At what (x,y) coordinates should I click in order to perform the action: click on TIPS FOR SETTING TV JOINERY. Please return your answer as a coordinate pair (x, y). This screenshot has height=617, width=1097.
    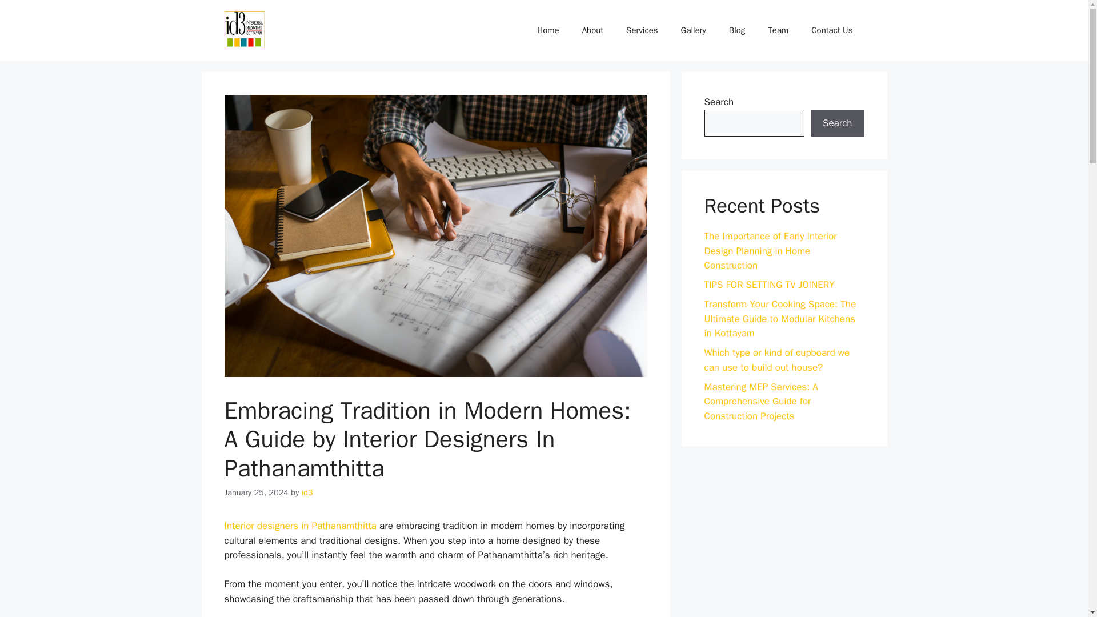
    Looking at the image, I should click on (769, 285).